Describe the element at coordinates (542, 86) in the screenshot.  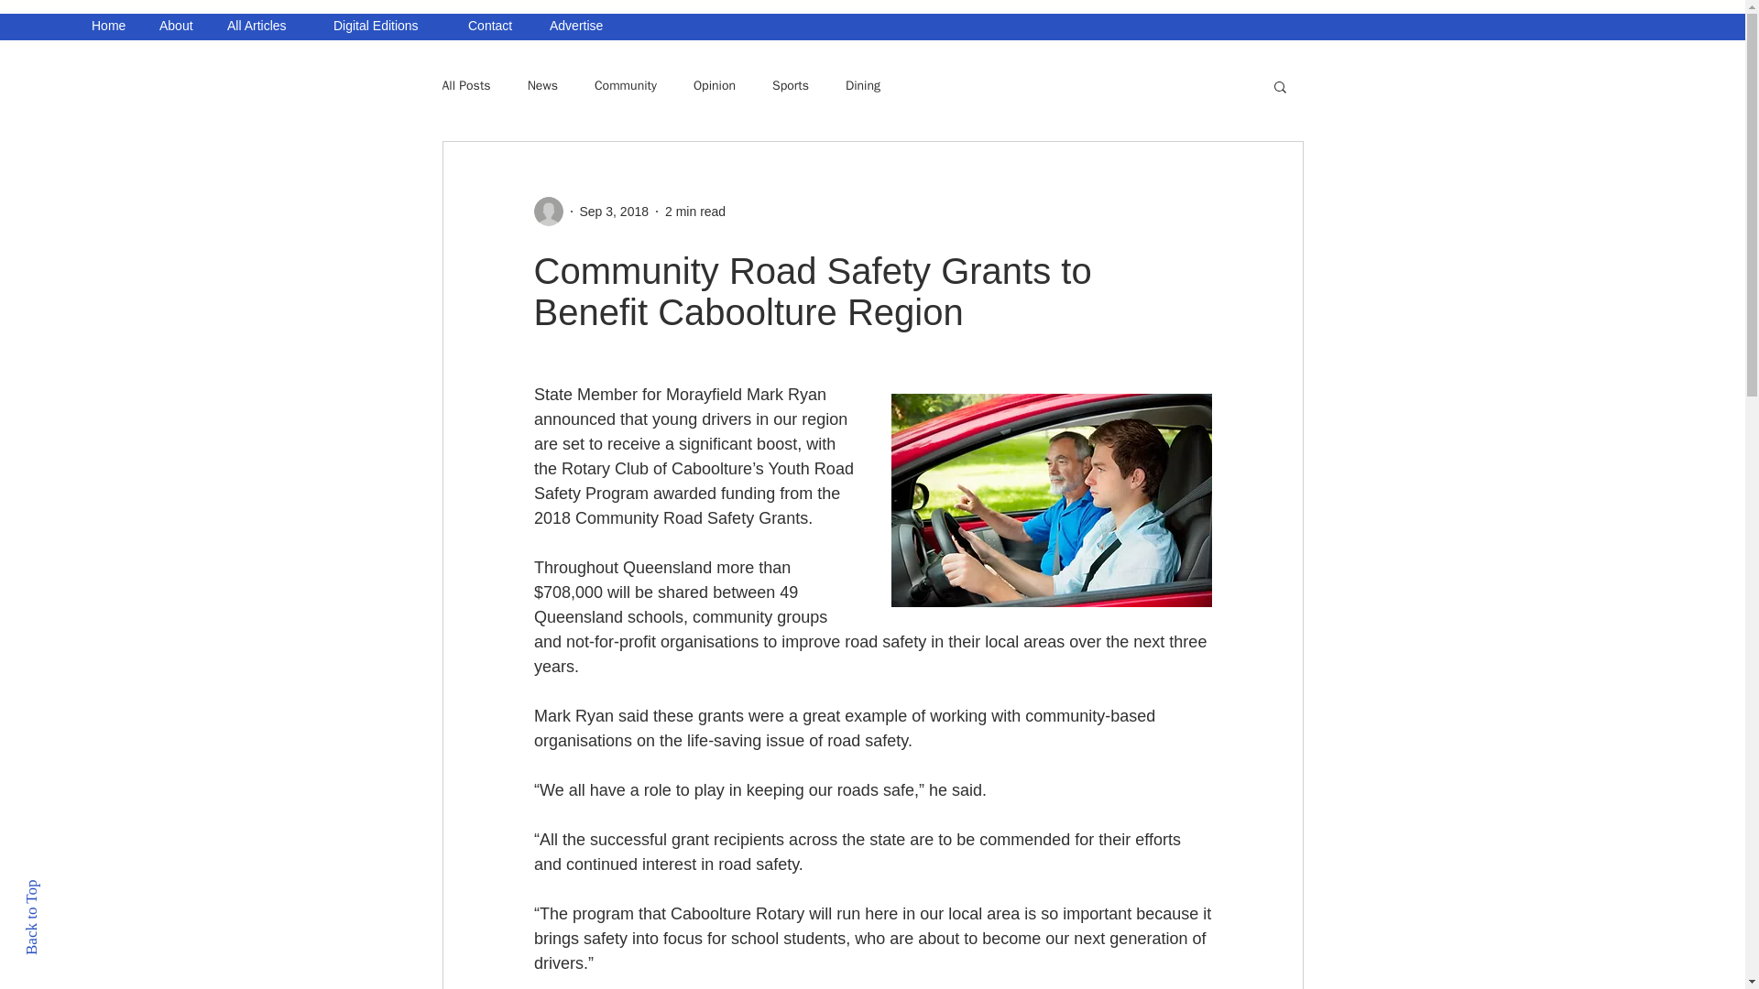
I see `News` at that location.